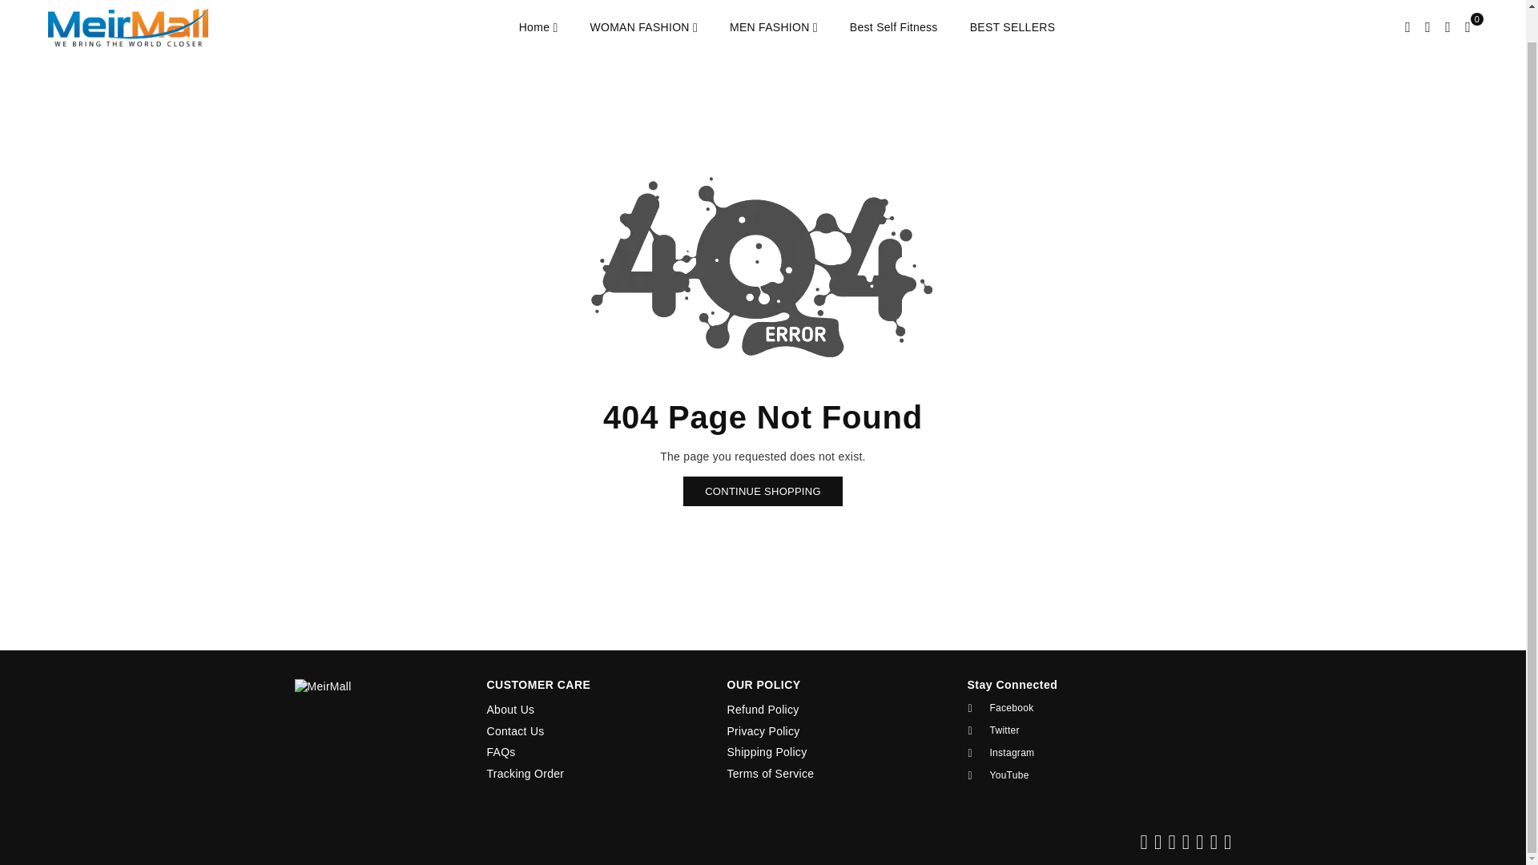  Describe the element at coordinates (538, 27) in the screenshot. I see `Home` at that location.